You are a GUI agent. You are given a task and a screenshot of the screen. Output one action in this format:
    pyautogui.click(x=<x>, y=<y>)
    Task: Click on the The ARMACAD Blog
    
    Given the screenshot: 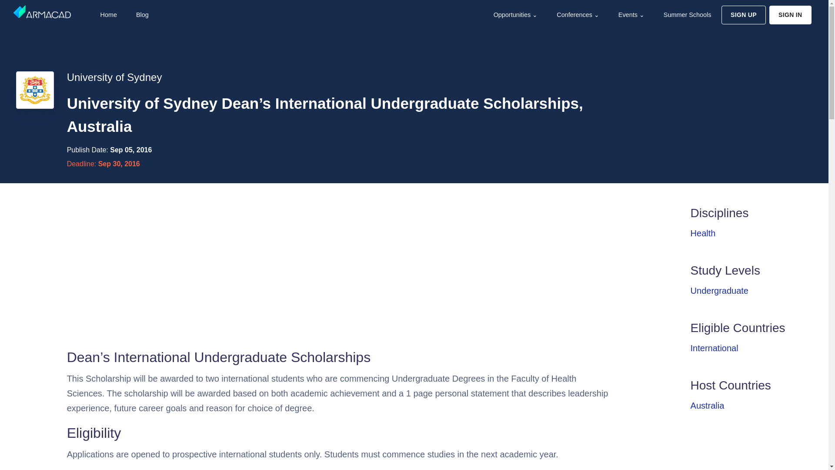 What is the action you would take?
    pyautogui.click(x=141, y=15)
    